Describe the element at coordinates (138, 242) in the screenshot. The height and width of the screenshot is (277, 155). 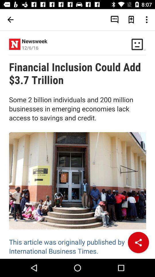
I see `click on the share button` at that location.